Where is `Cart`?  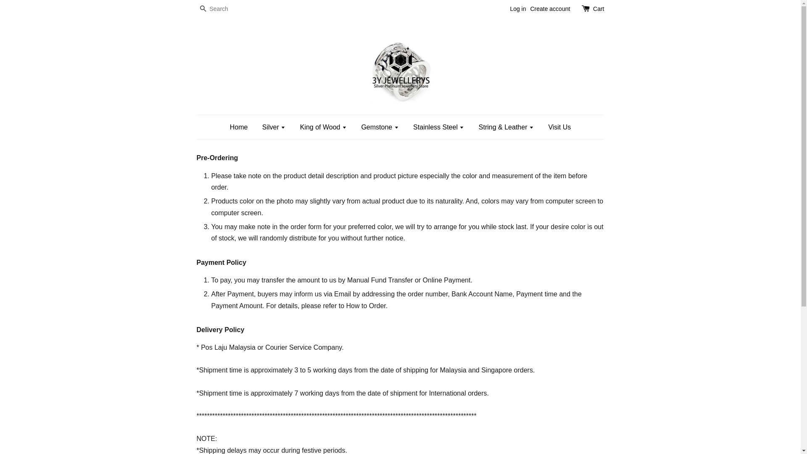
Cart is located at coordinates (599, 9).